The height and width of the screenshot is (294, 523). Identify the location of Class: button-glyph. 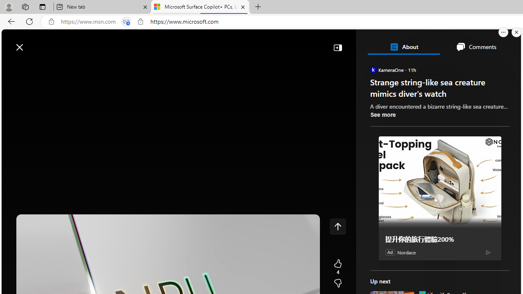
(12, 66).